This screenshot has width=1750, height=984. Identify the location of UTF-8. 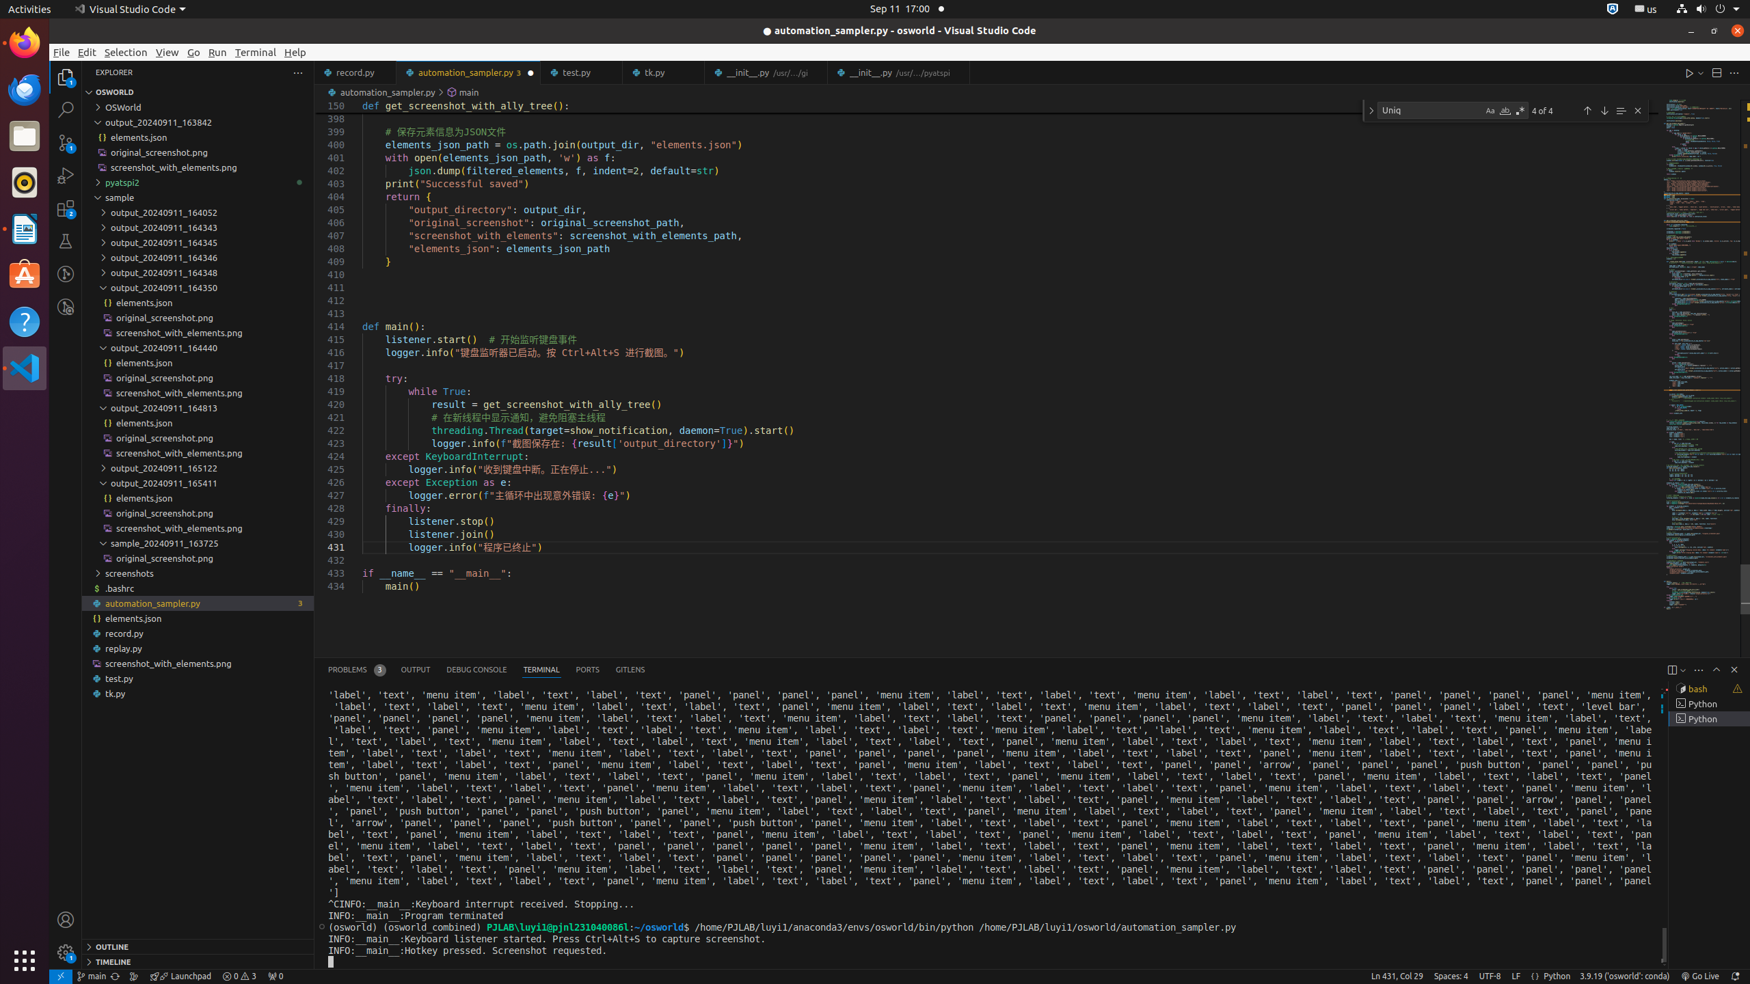
(1490, 976).